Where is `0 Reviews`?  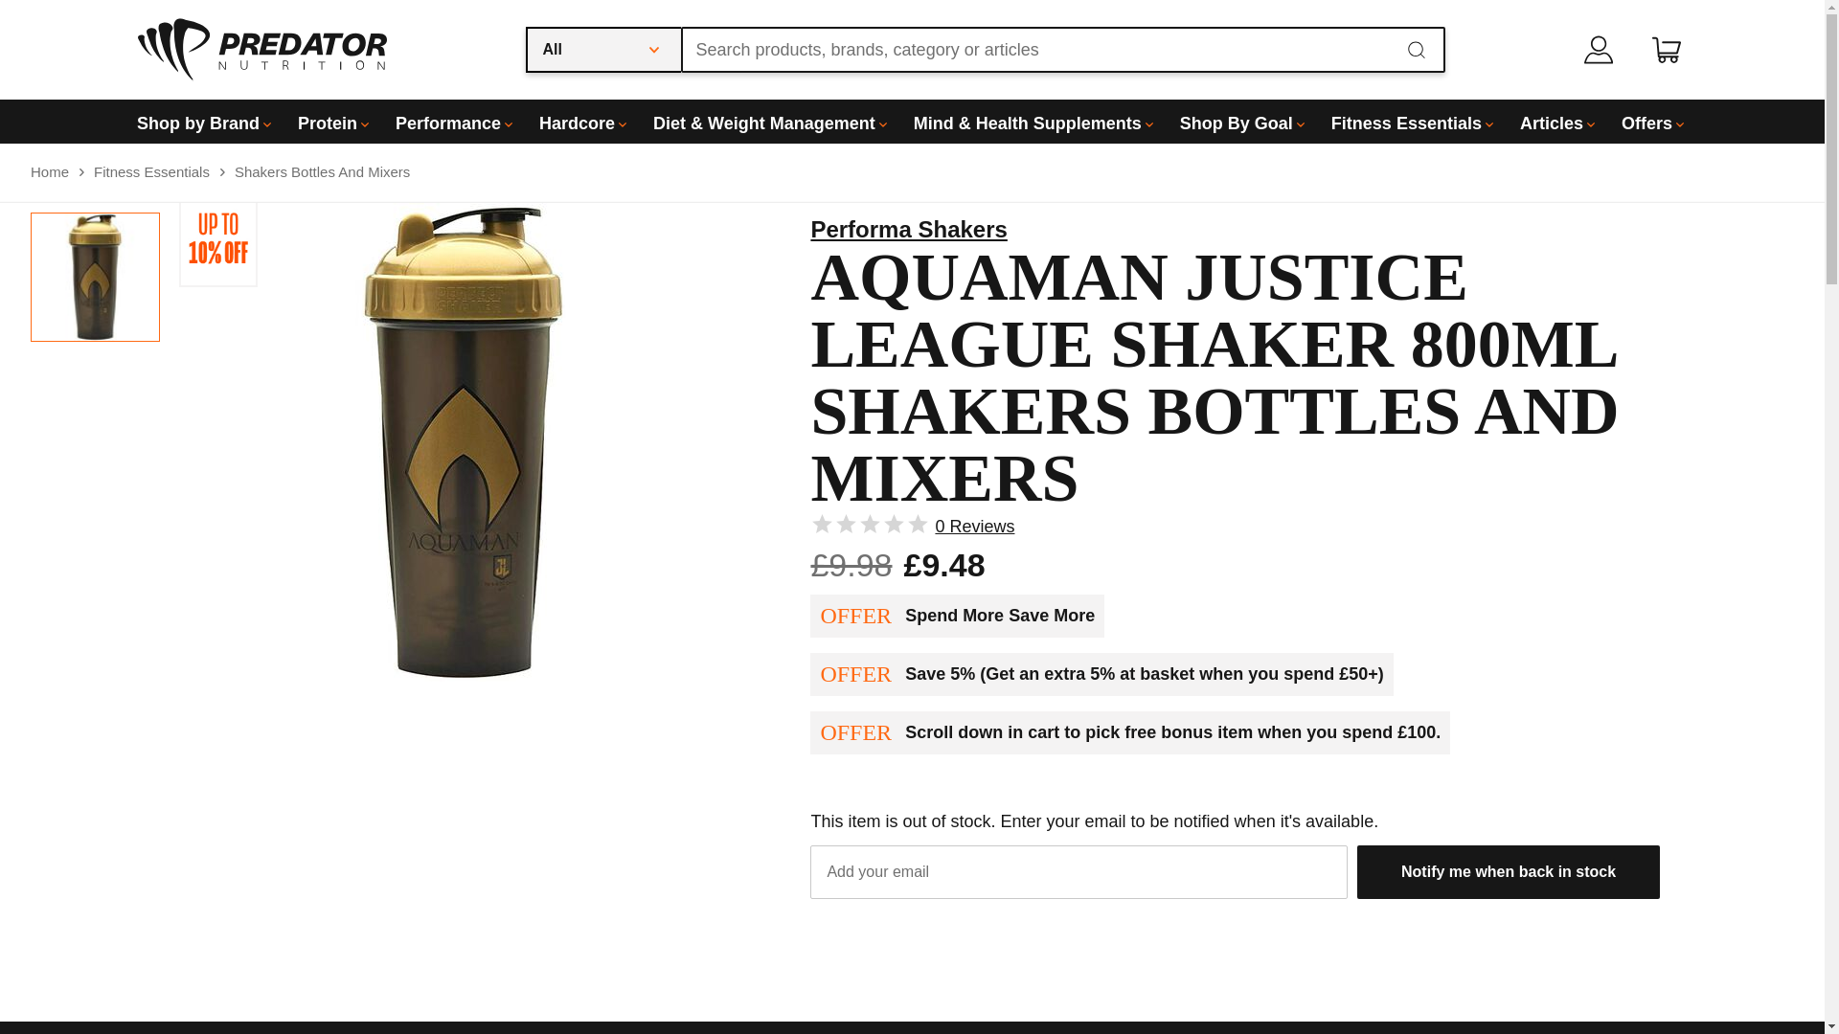 0 Reviews is located at coordinates (972, 527).